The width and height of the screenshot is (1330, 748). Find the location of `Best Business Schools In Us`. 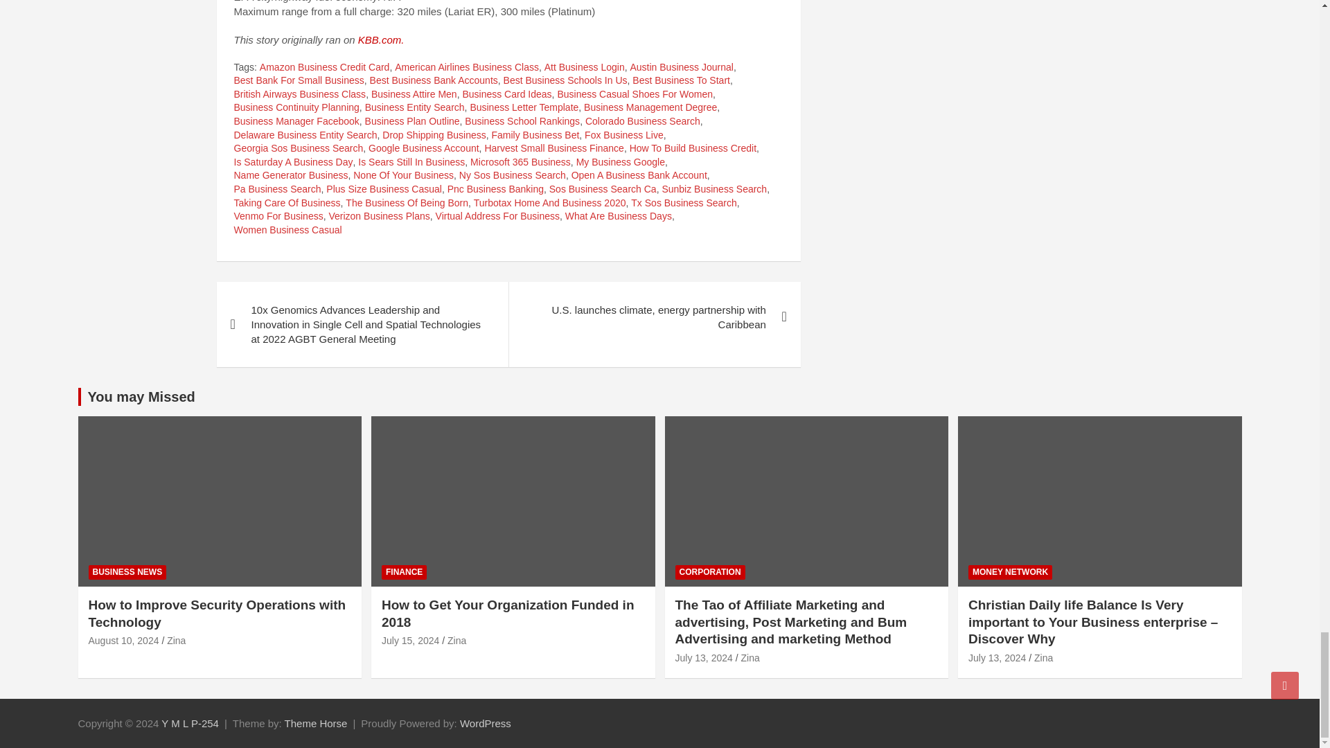

Best Business Schools In Us is located at coordinates (565, 80).